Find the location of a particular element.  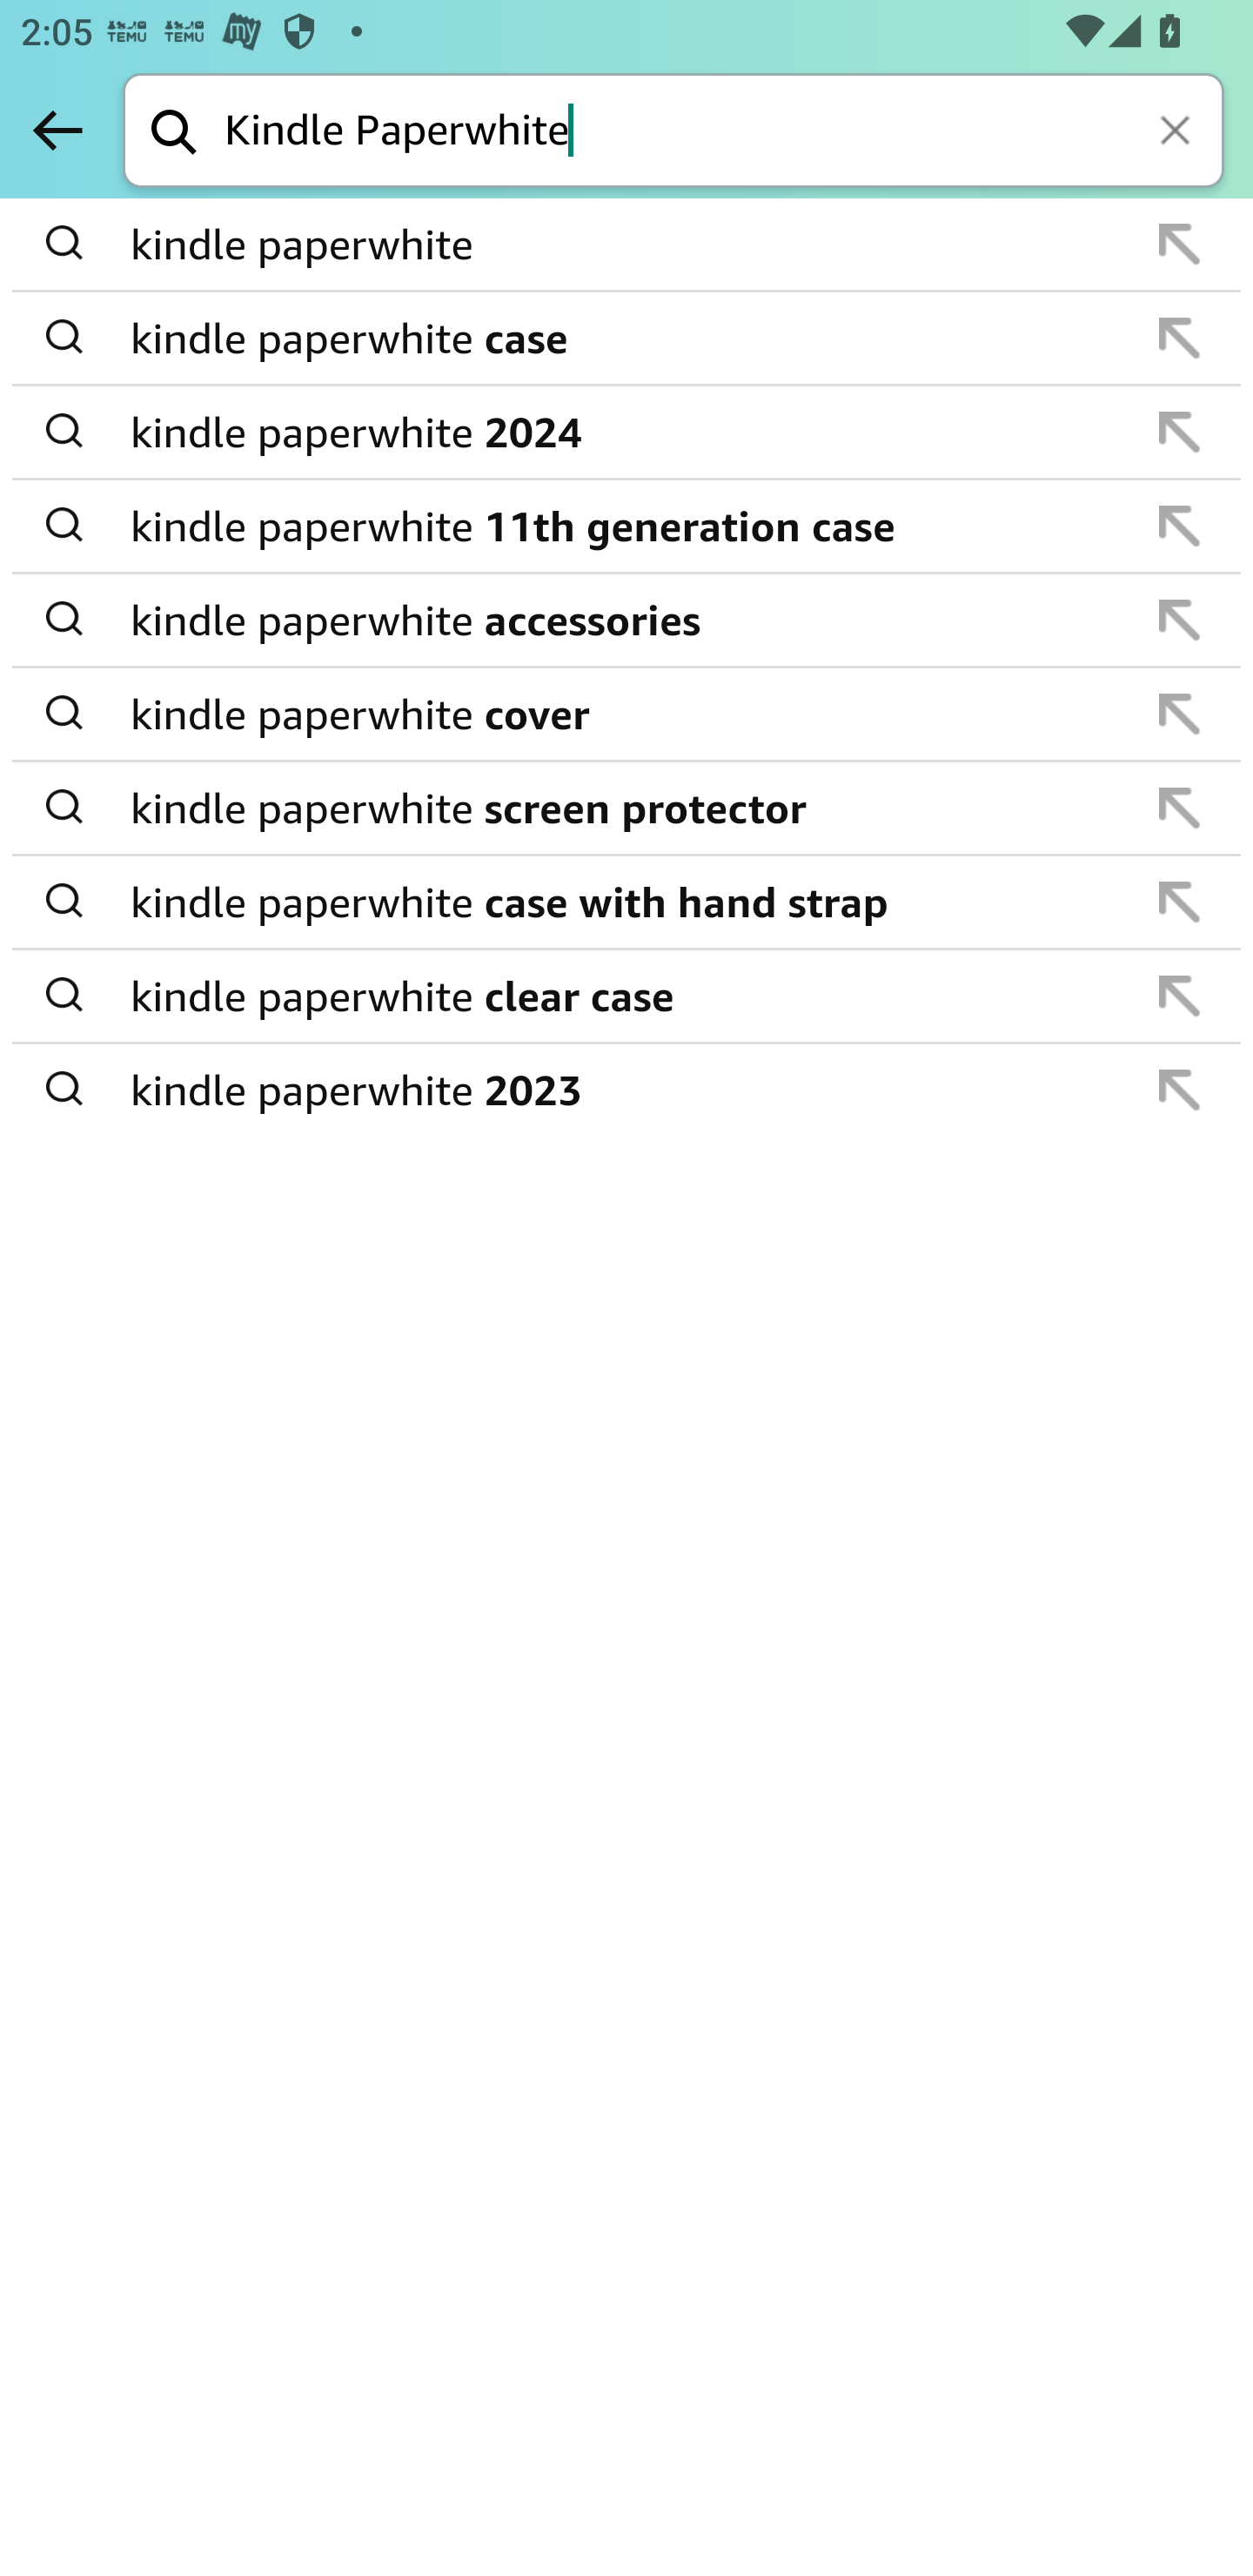

Back is located at coordinates (57, 130).